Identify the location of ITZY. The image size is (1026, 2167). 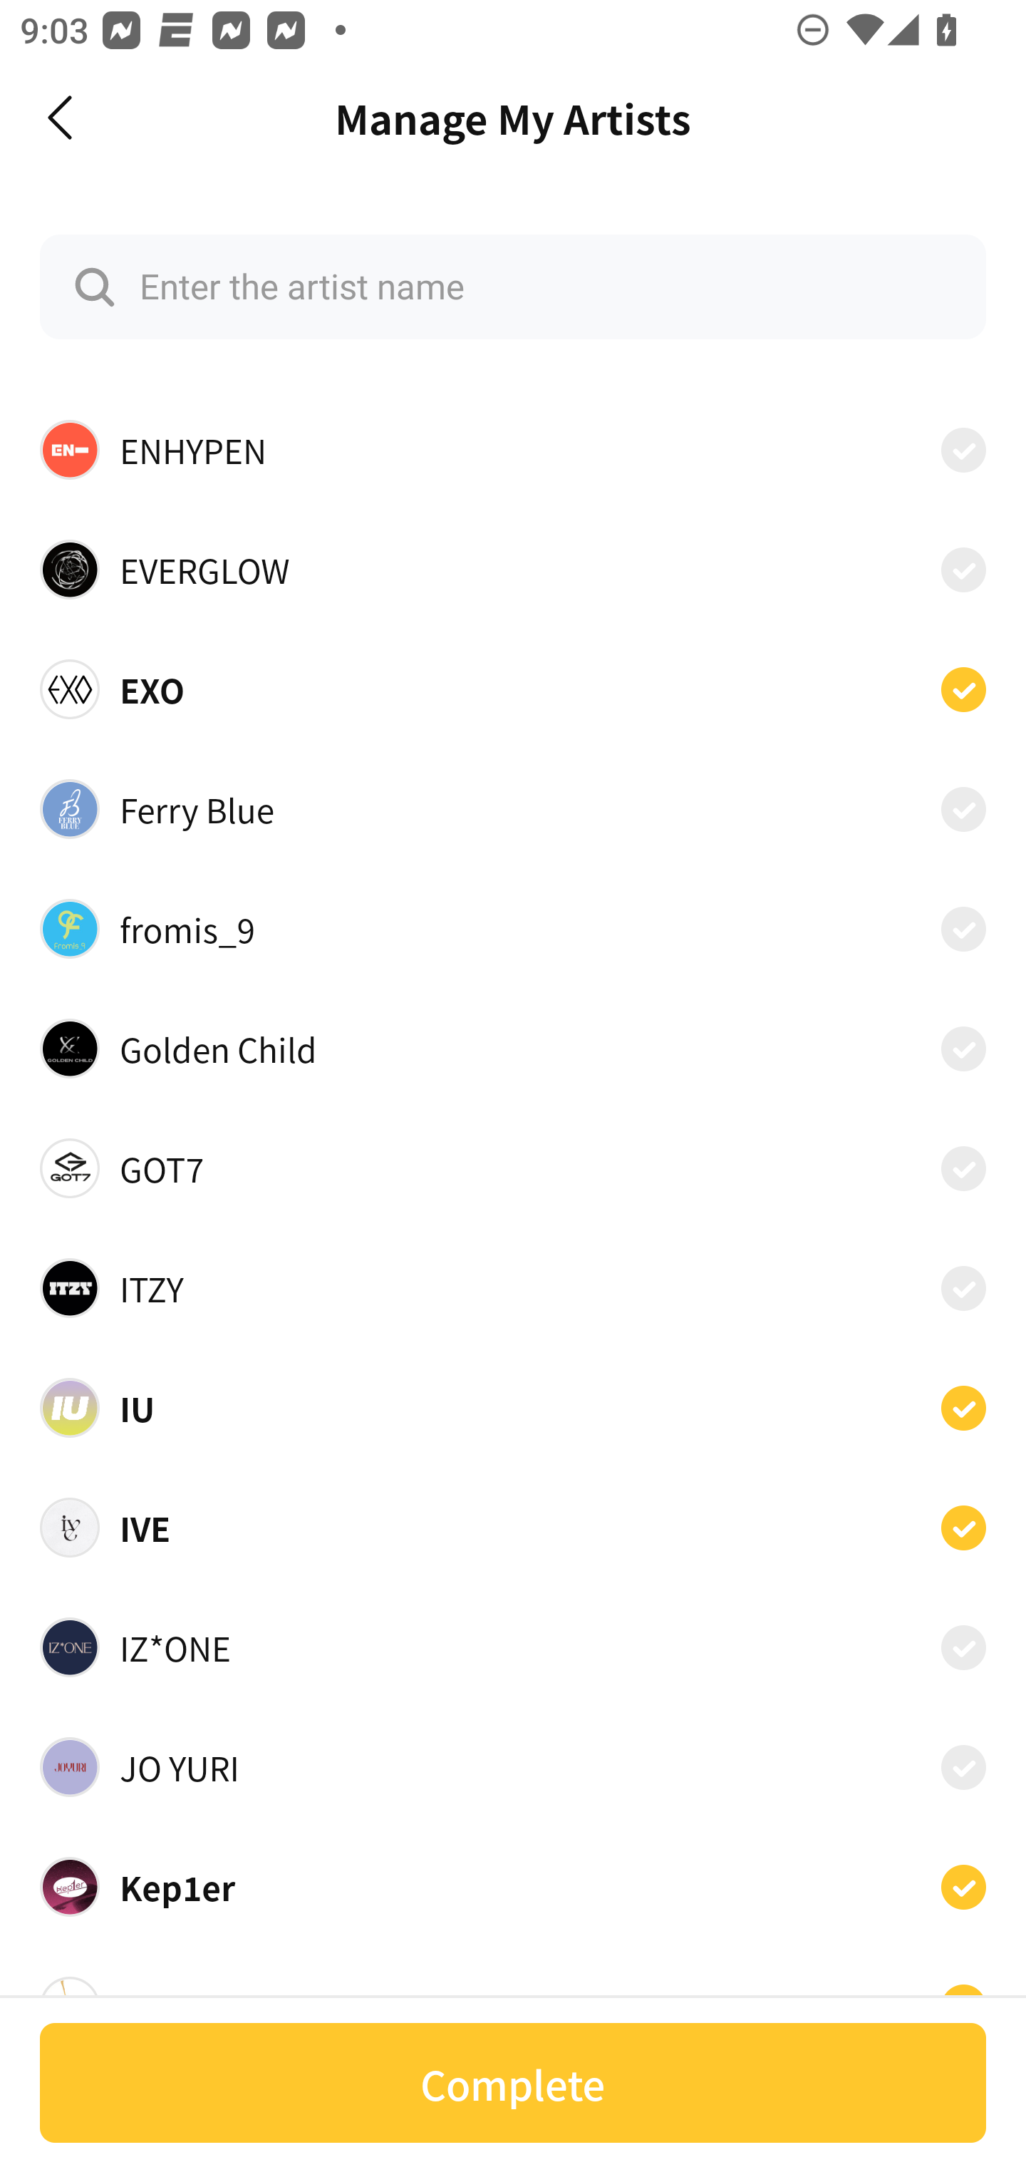
(513, 1288).